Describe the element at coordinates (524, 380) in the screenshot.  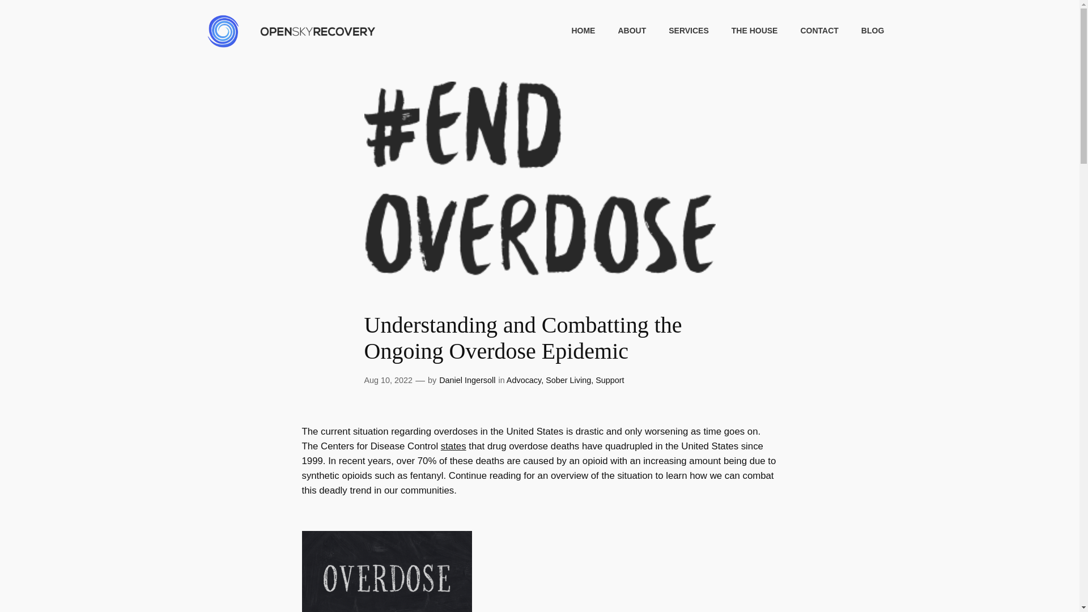
I see `Advocacy` at that location.